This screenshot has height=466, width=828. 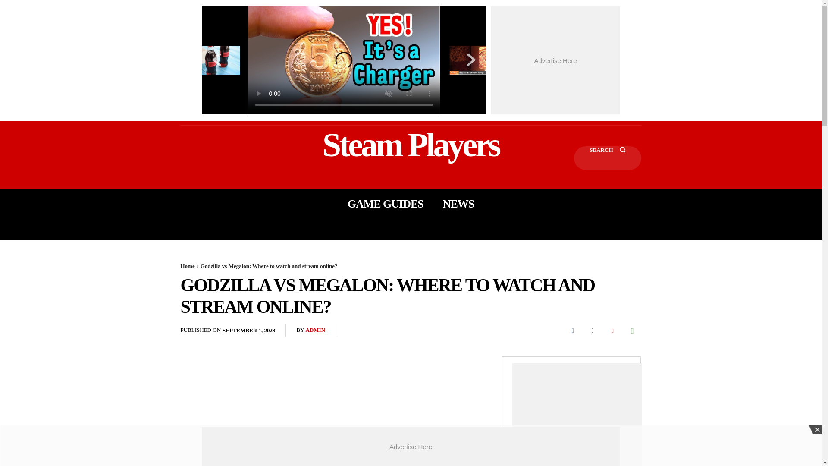 What do you see at coordinates (607, 158) in the screenshot?
I see `Search` at bounding box center [607, 158].